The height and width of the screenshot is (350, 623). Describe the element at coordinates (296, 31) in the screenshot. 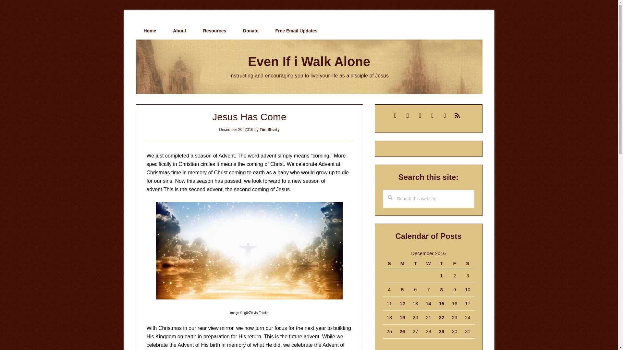

I see `Free Email Updates` at that location.